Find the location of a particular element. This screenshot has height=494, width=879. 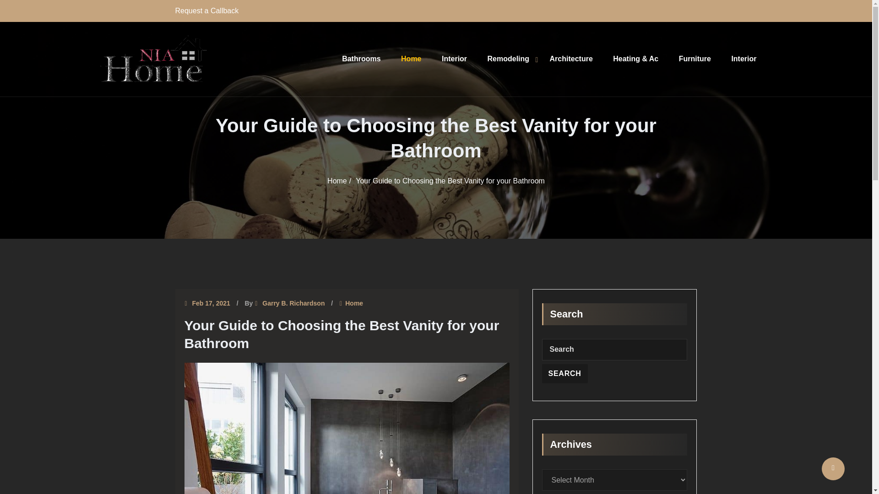

Interior is located at coordinates (743, 59).